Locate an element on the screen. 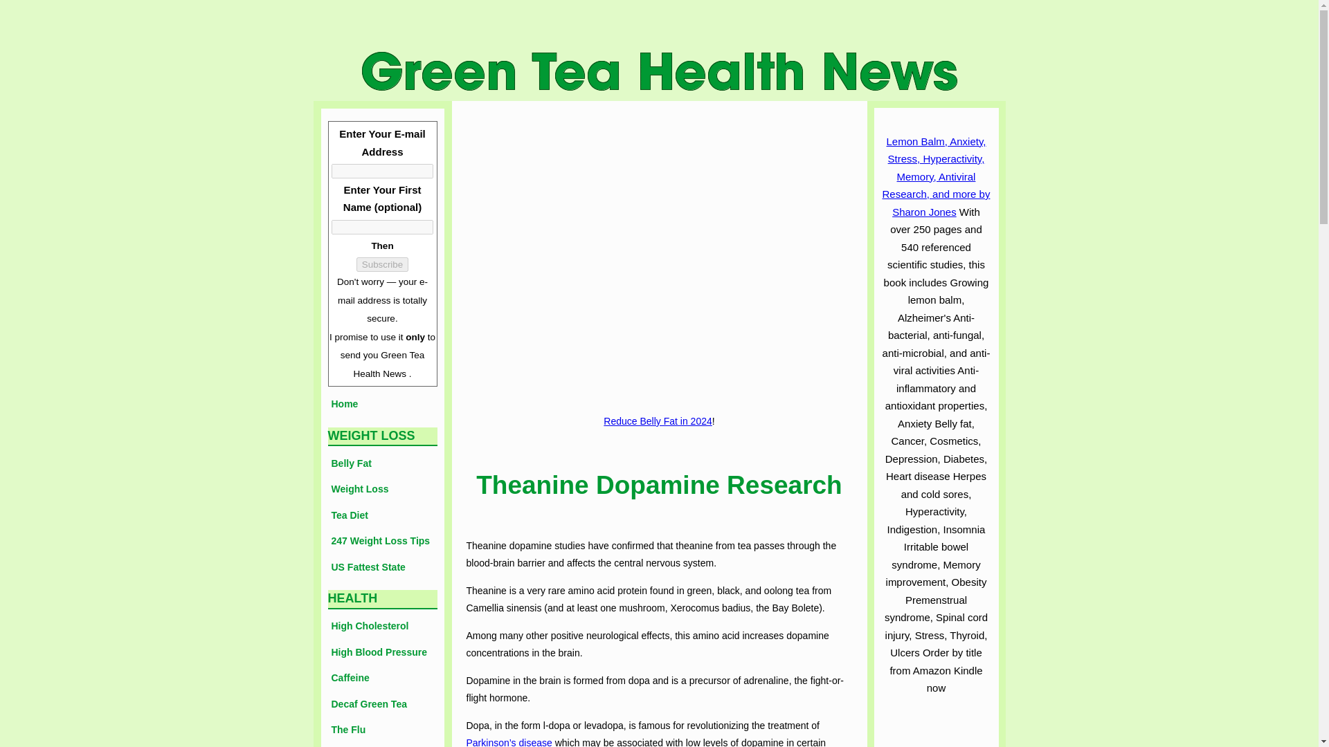 The width and height of the screenshot is (1329, 747). US Fattest State is located at coordinates (382, 567).